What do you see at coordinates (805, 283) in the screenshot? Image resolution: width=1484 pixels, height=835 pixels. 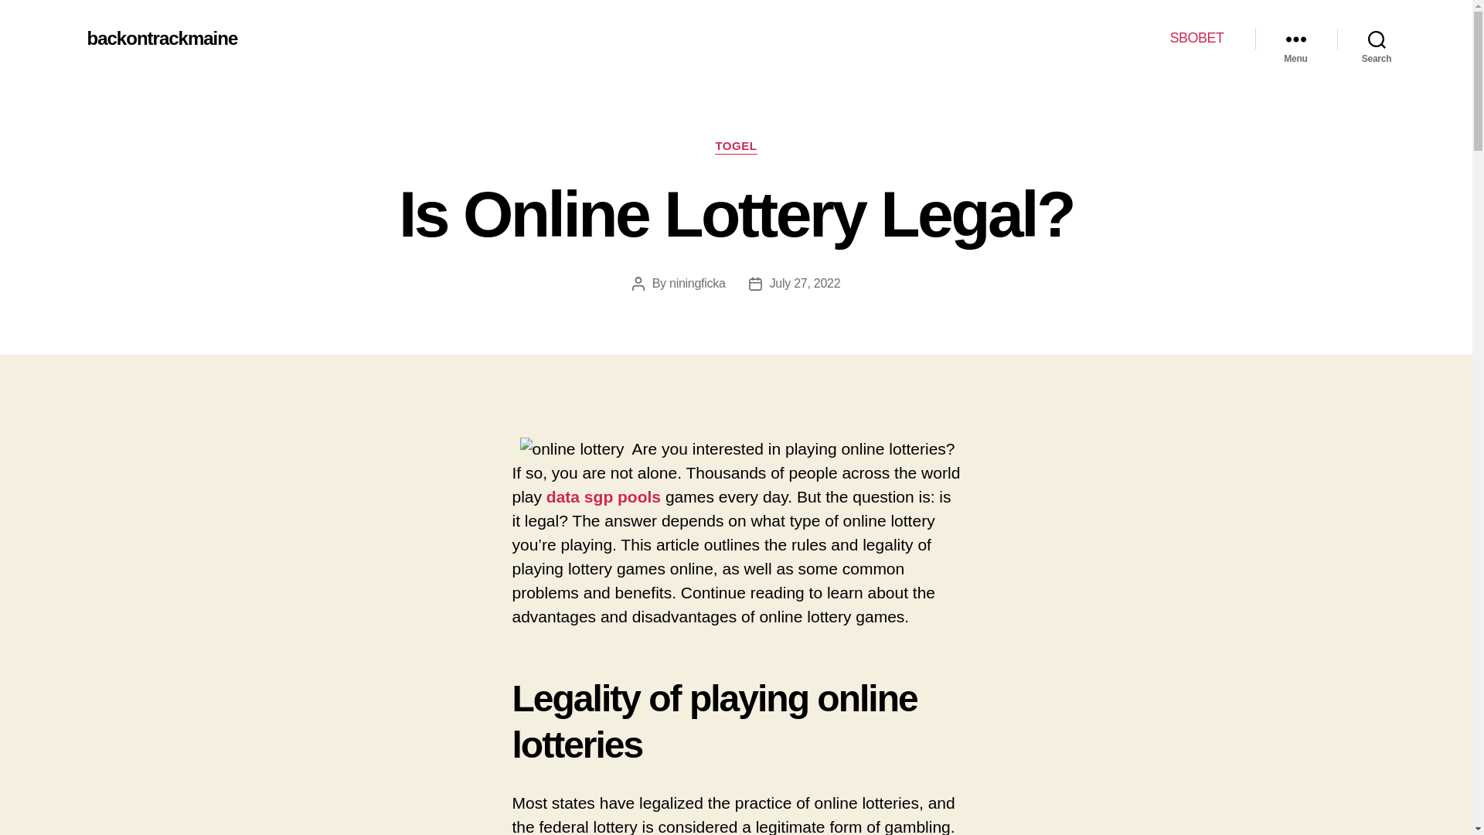 I see `July 27, 2022` at bounding box center [805, 283].